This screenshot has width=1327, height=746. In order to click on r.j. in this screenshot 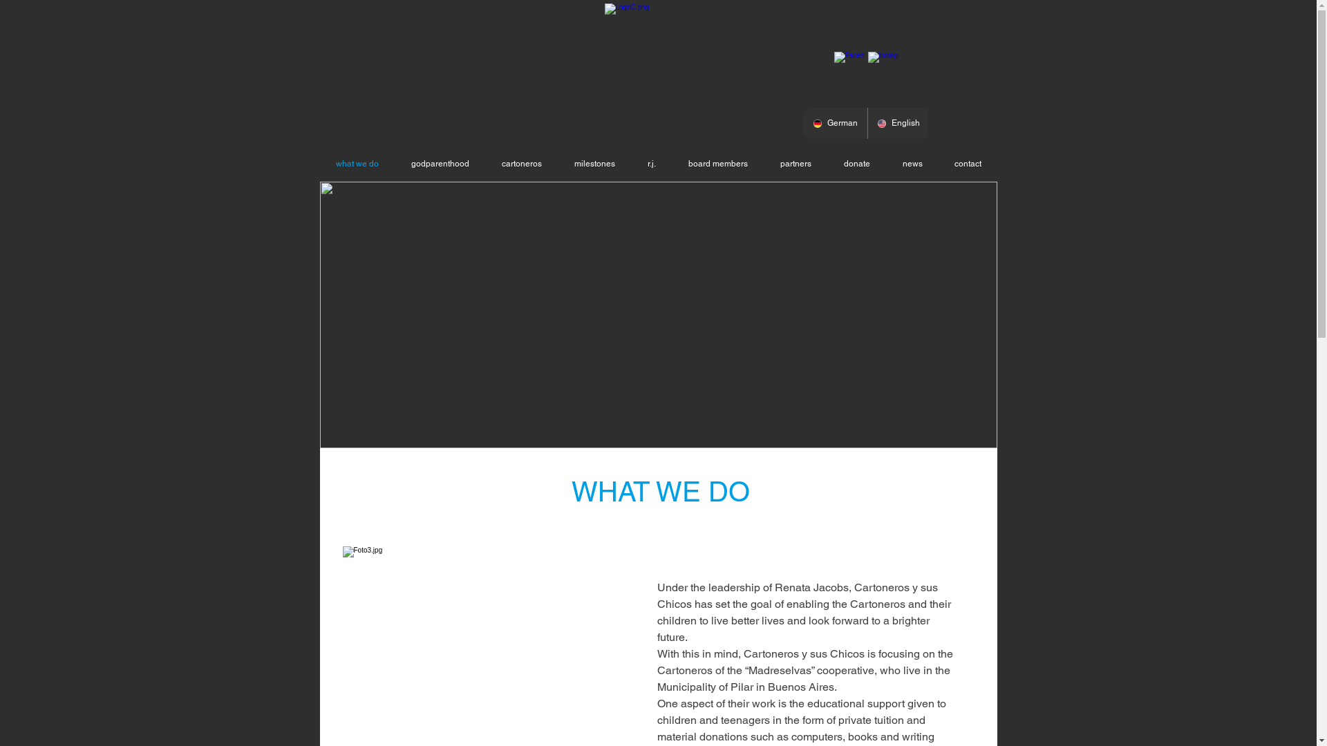, I will do `click(652, 164)`.